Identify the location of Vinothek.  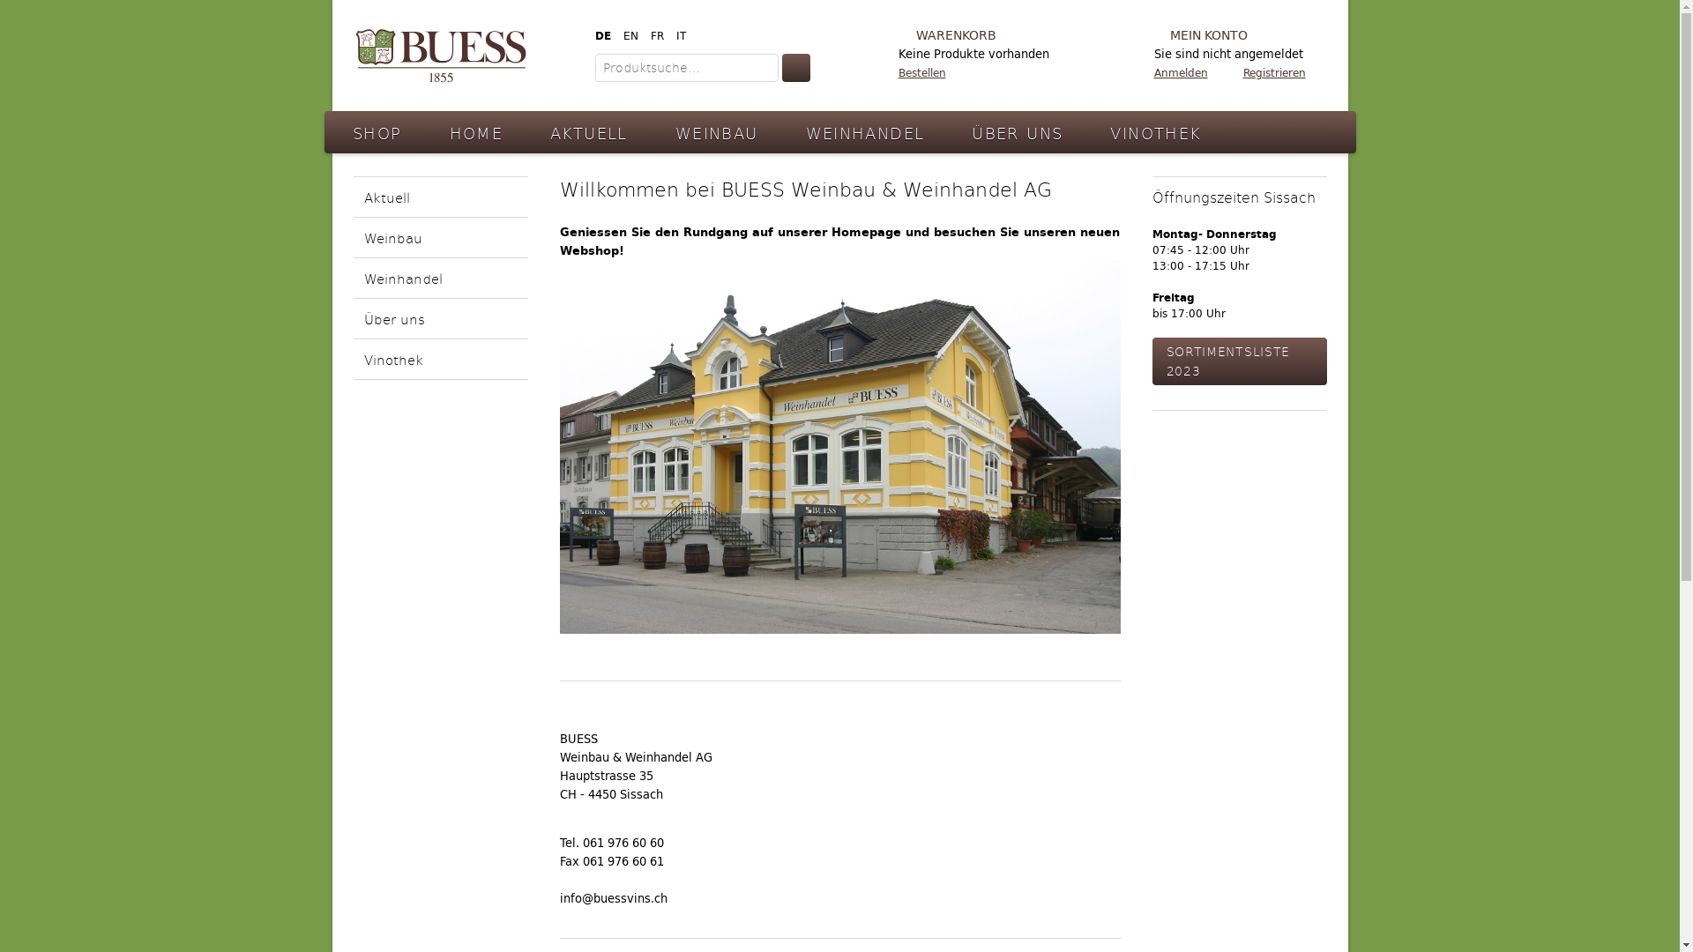
(440, 359).